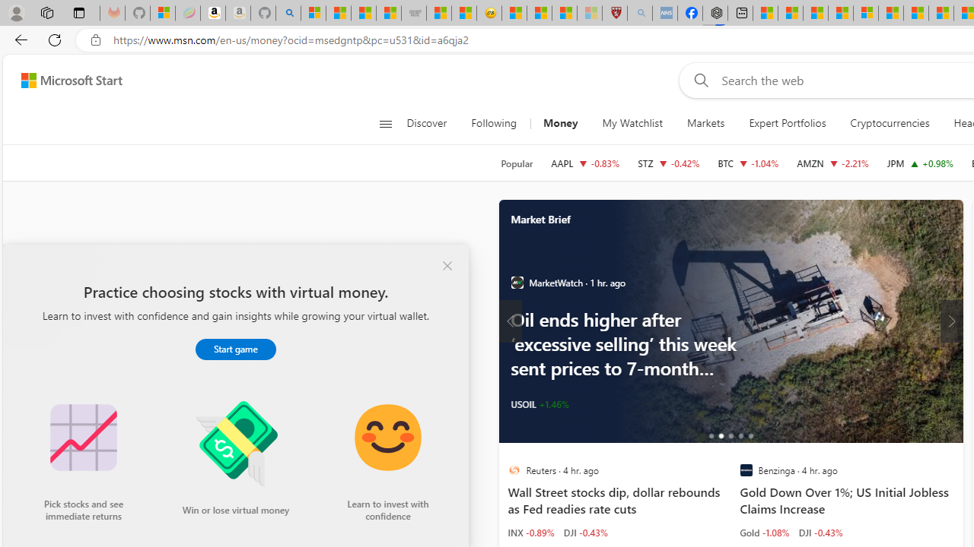  Describe the element at coordinates (30, 273) in the screenshot. I see `show card` at that location.